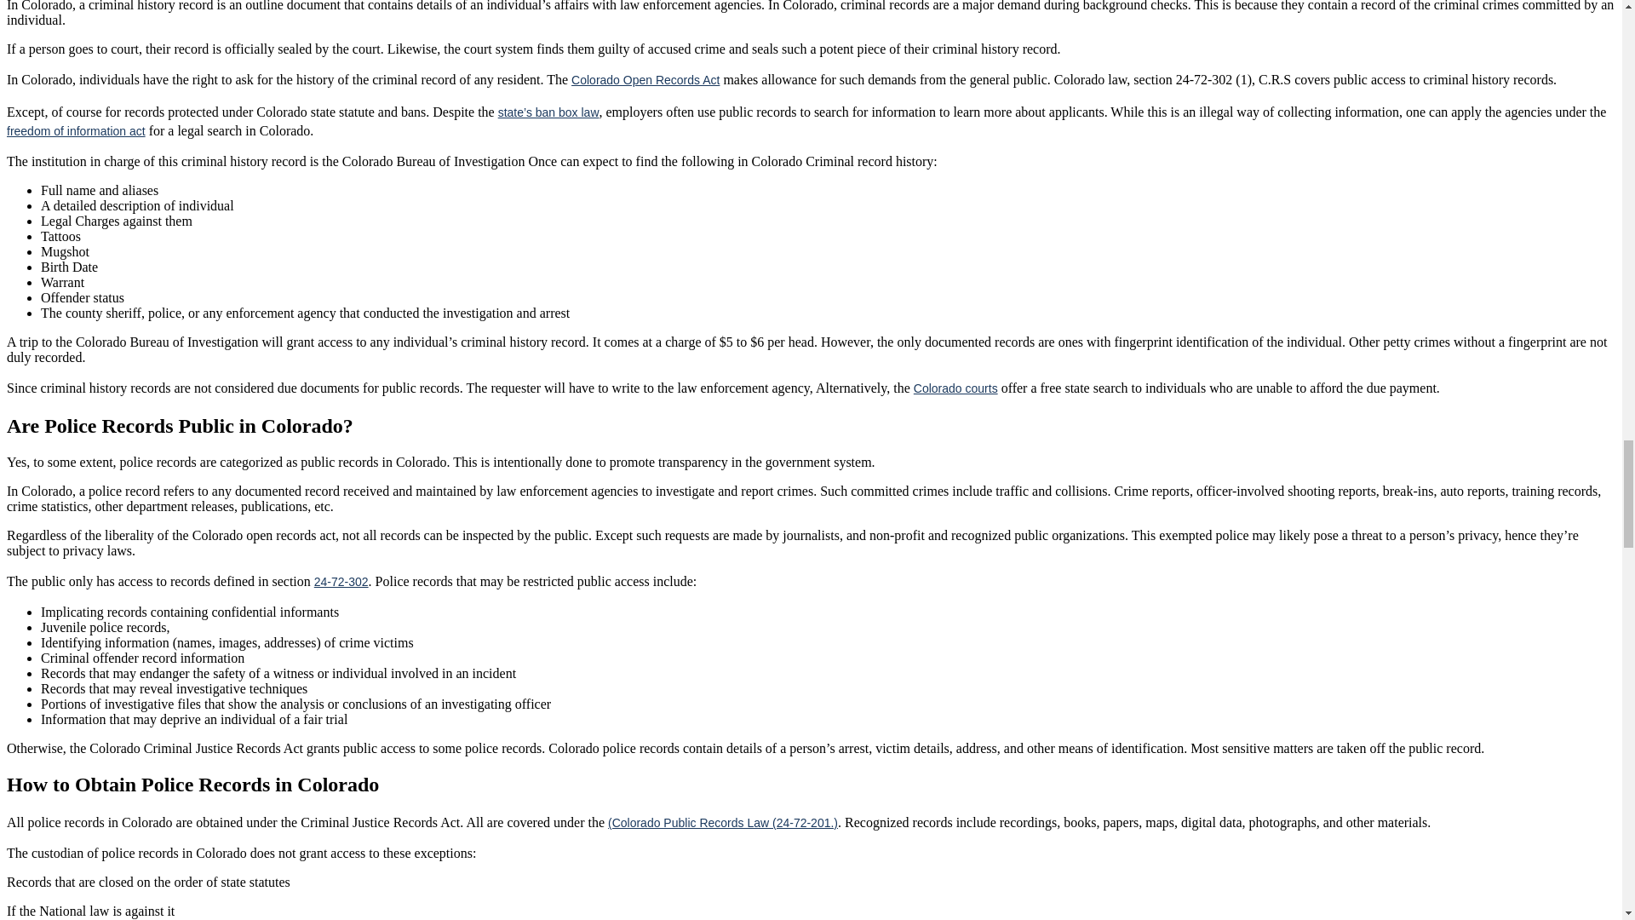 This screenshot has width=1635, height=920. I want to click on 24-72-302, so click(341, 582).